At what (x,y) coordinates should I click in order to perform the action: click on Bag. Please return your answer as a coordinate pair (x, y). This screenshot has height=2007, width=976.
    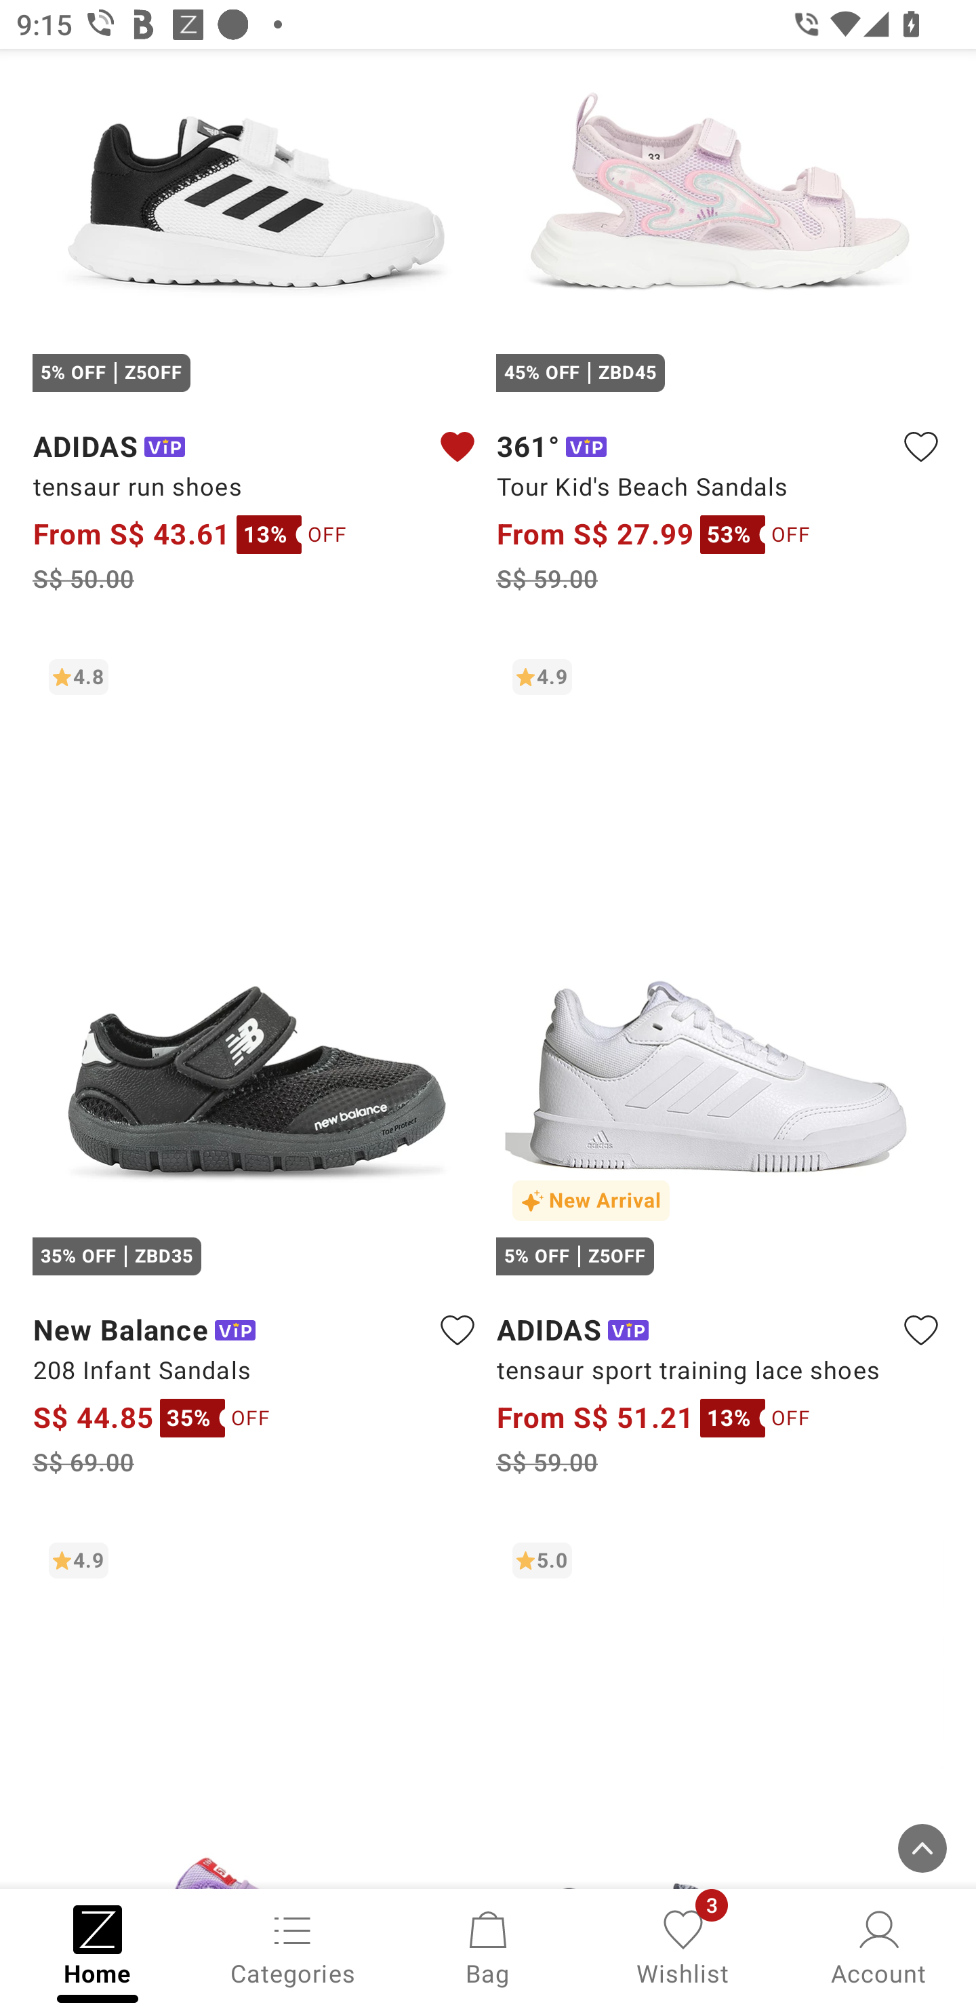
    Looking at the image, I should click on (488, 1946).